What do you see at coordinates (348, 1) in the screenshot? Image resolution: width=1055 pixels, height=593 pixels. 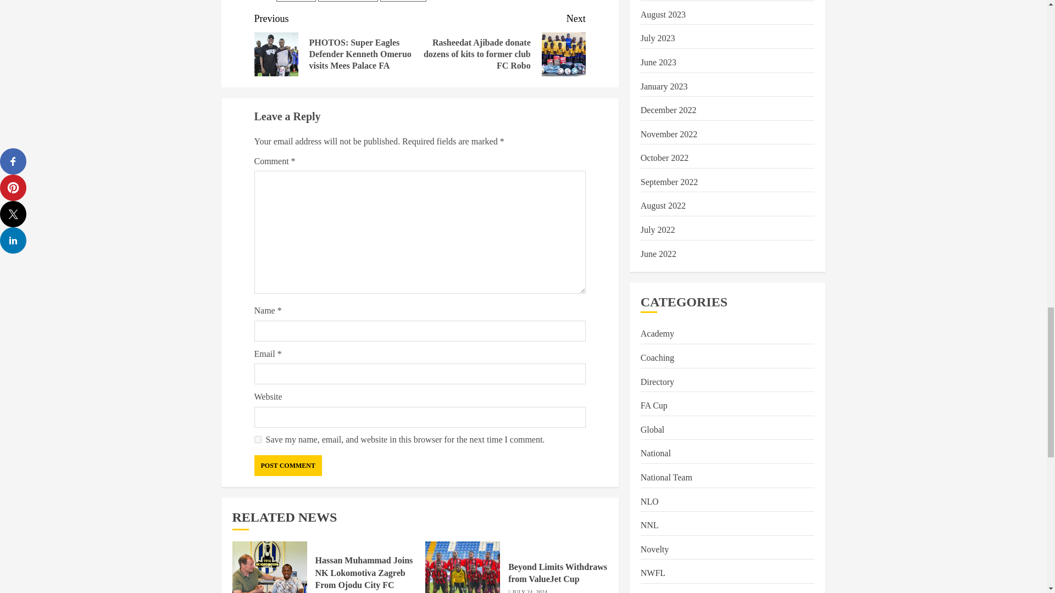 I see `Muhammed Tijani` at bounding box center [348, 1].